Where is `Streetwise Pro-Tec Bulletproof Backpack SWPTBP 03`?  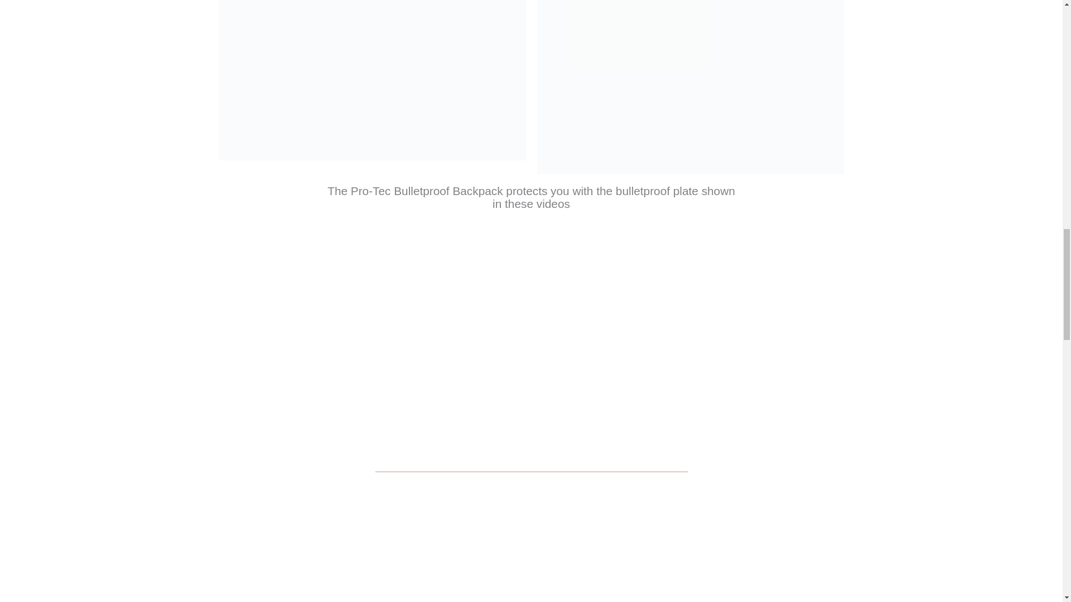 Streetwise Pro-Tec Bulletproof Backpack SWPTBP 03 is located at coordinates (689, 87).